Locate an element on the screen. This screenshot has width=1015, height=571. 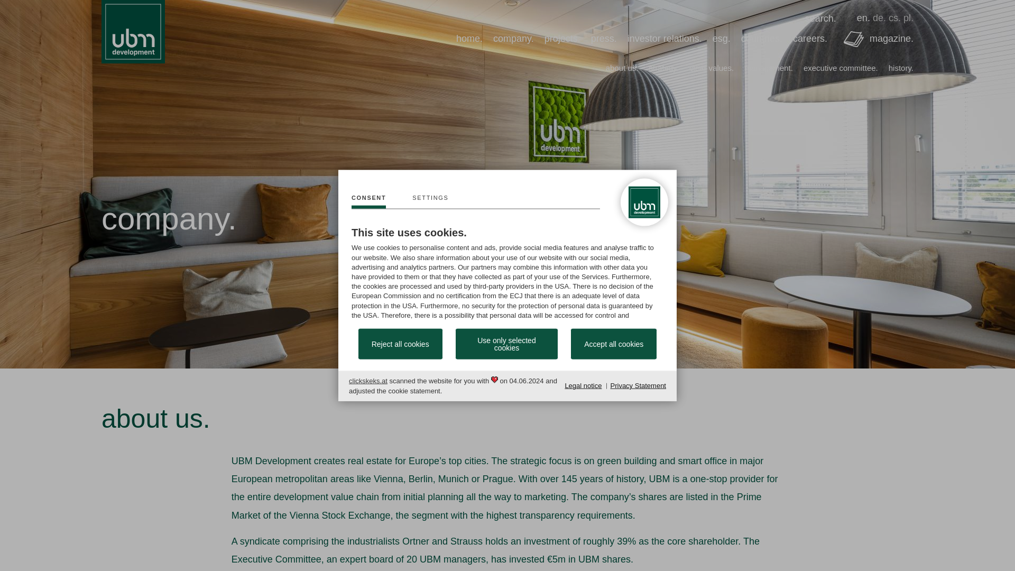
Details is located at coordinates (430, 201).